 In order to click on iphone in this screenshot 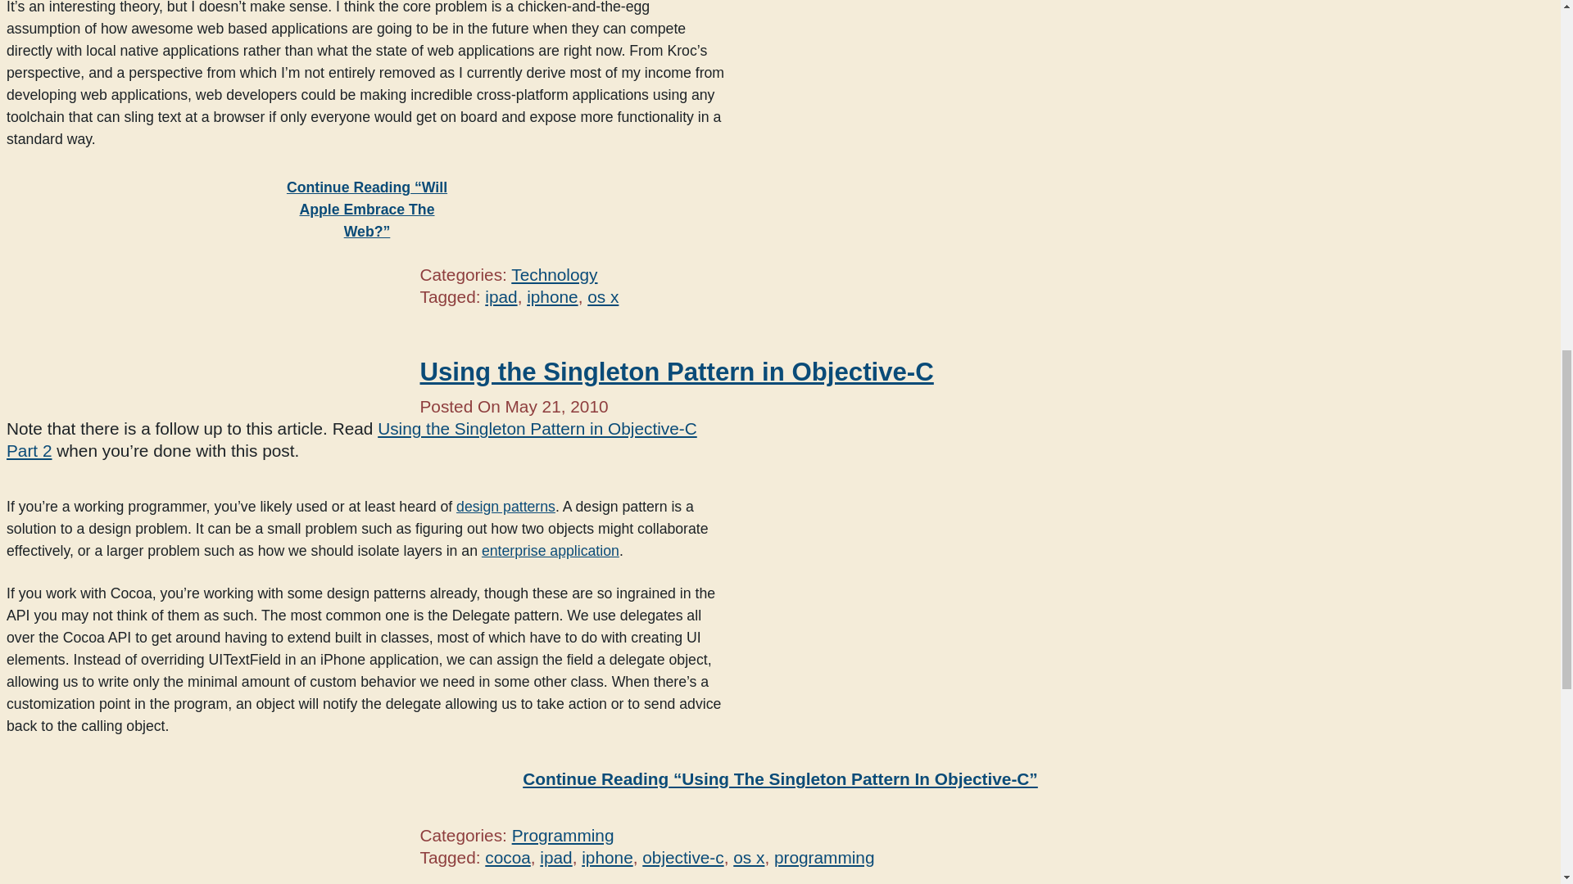, I will do `click(552, 296)`.